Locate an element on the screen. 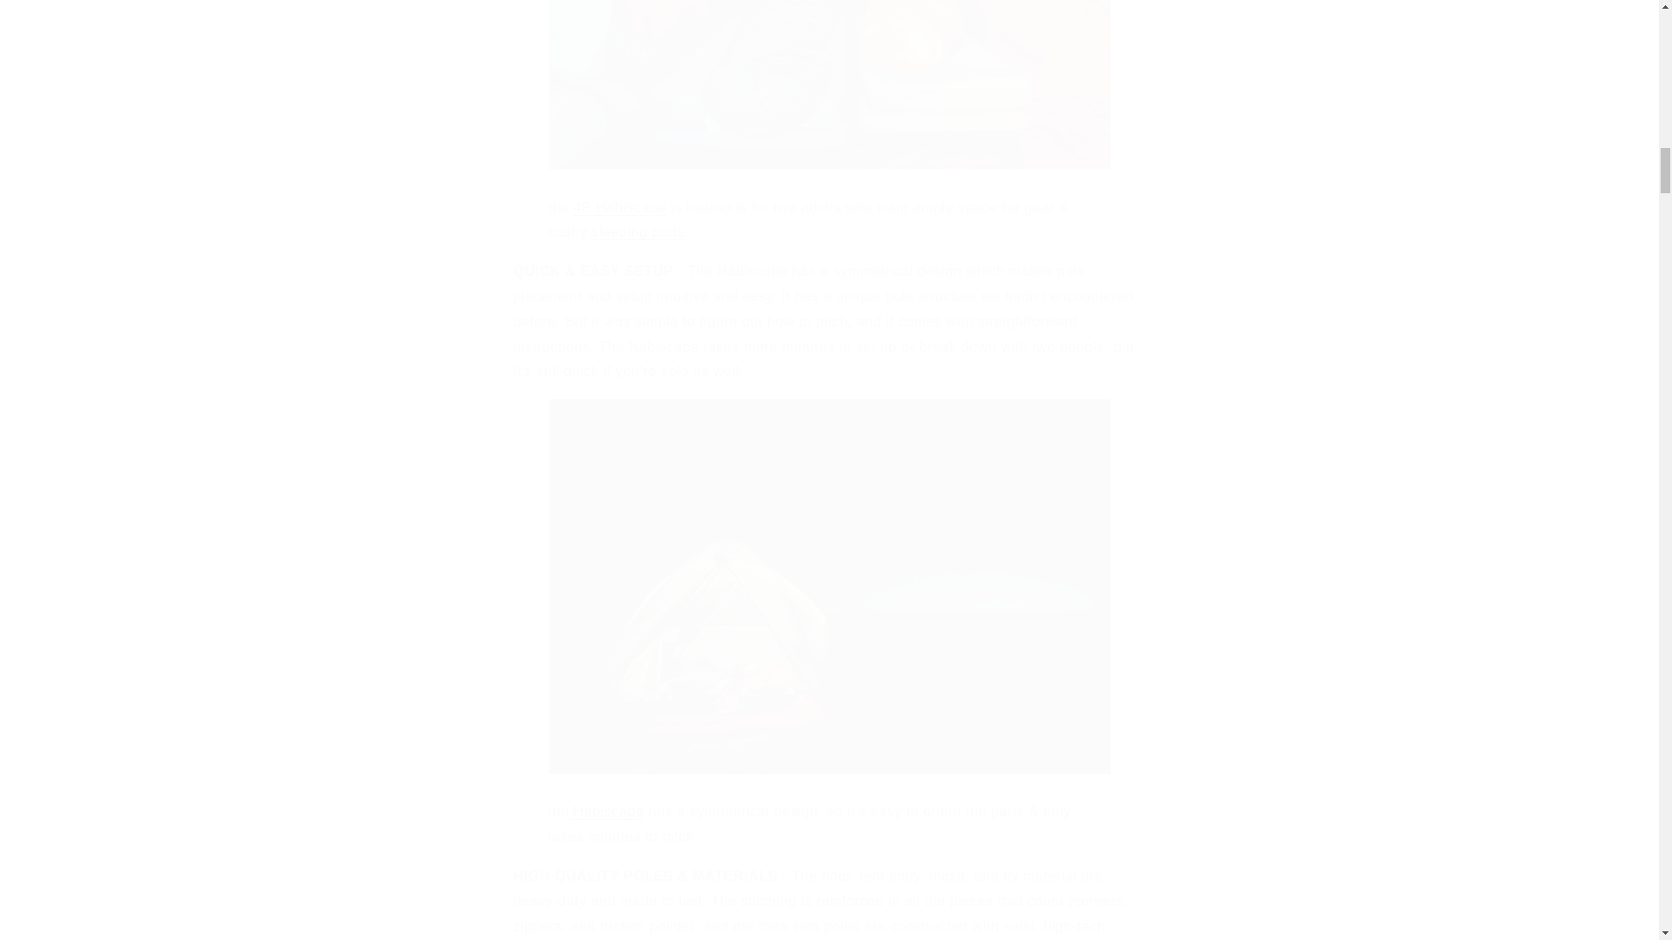 The image size is (1672, 940). Habiscape is located at coordinates (606, 811).